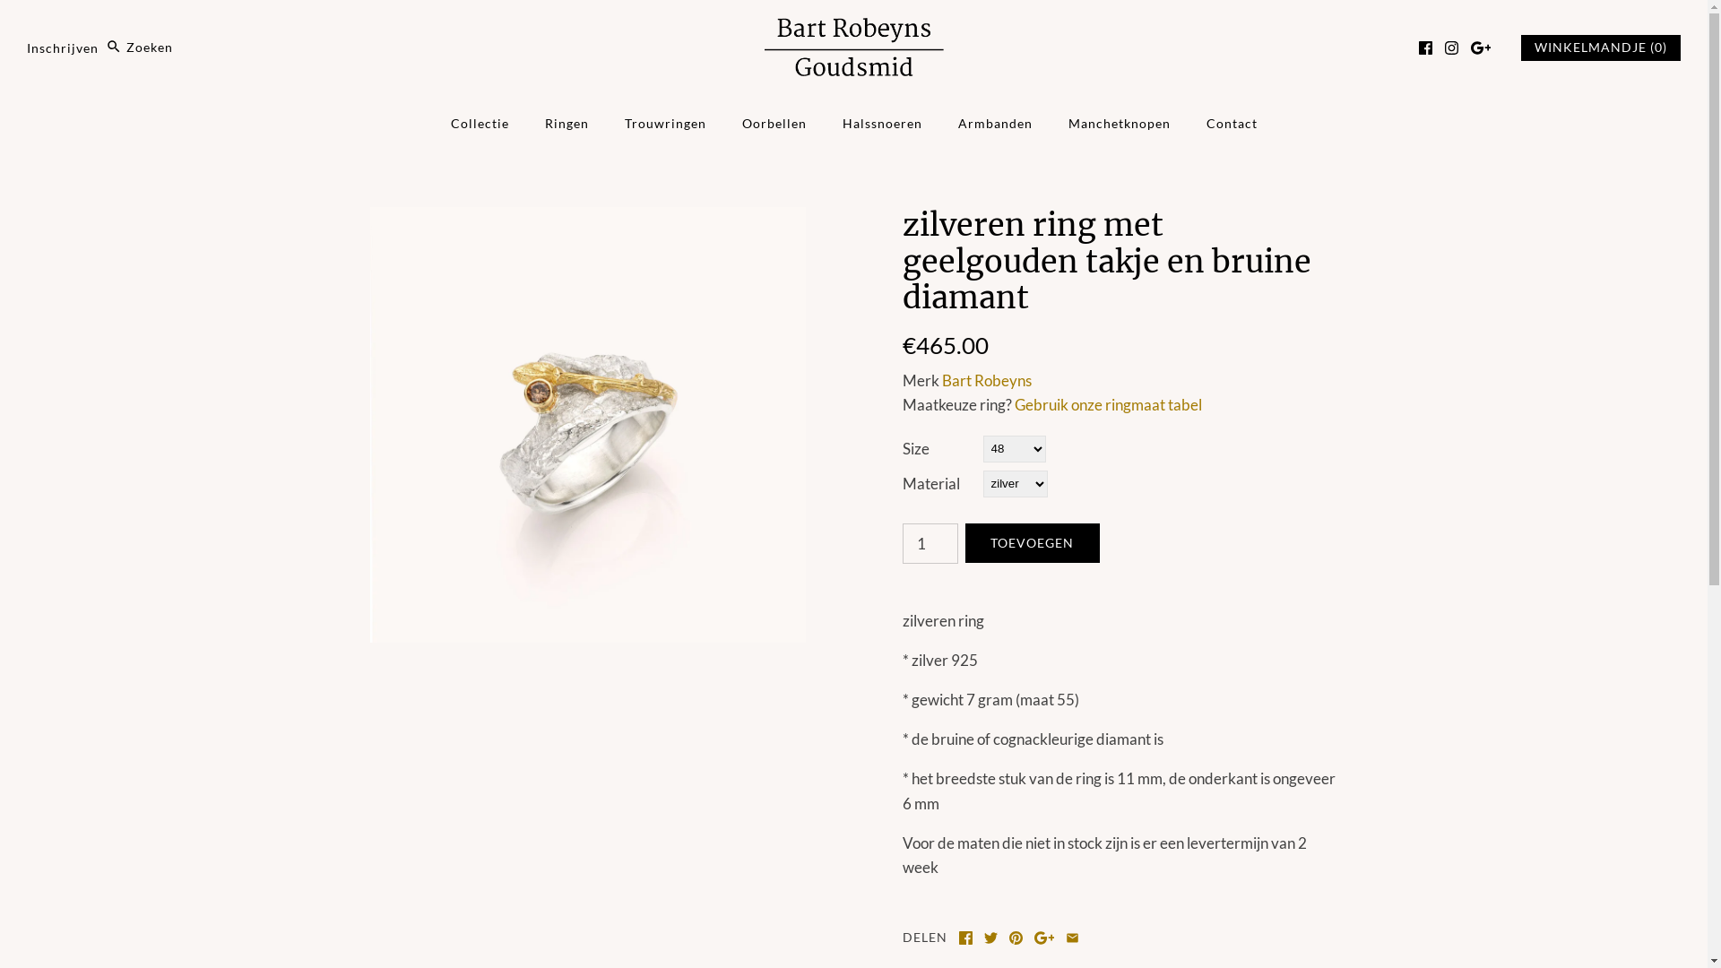 Image resolution: width=1721 pixels, height=968 pixels. Describe the element at coordinates (1425, 48) in the screenshot. I see `Facebook` at that location.